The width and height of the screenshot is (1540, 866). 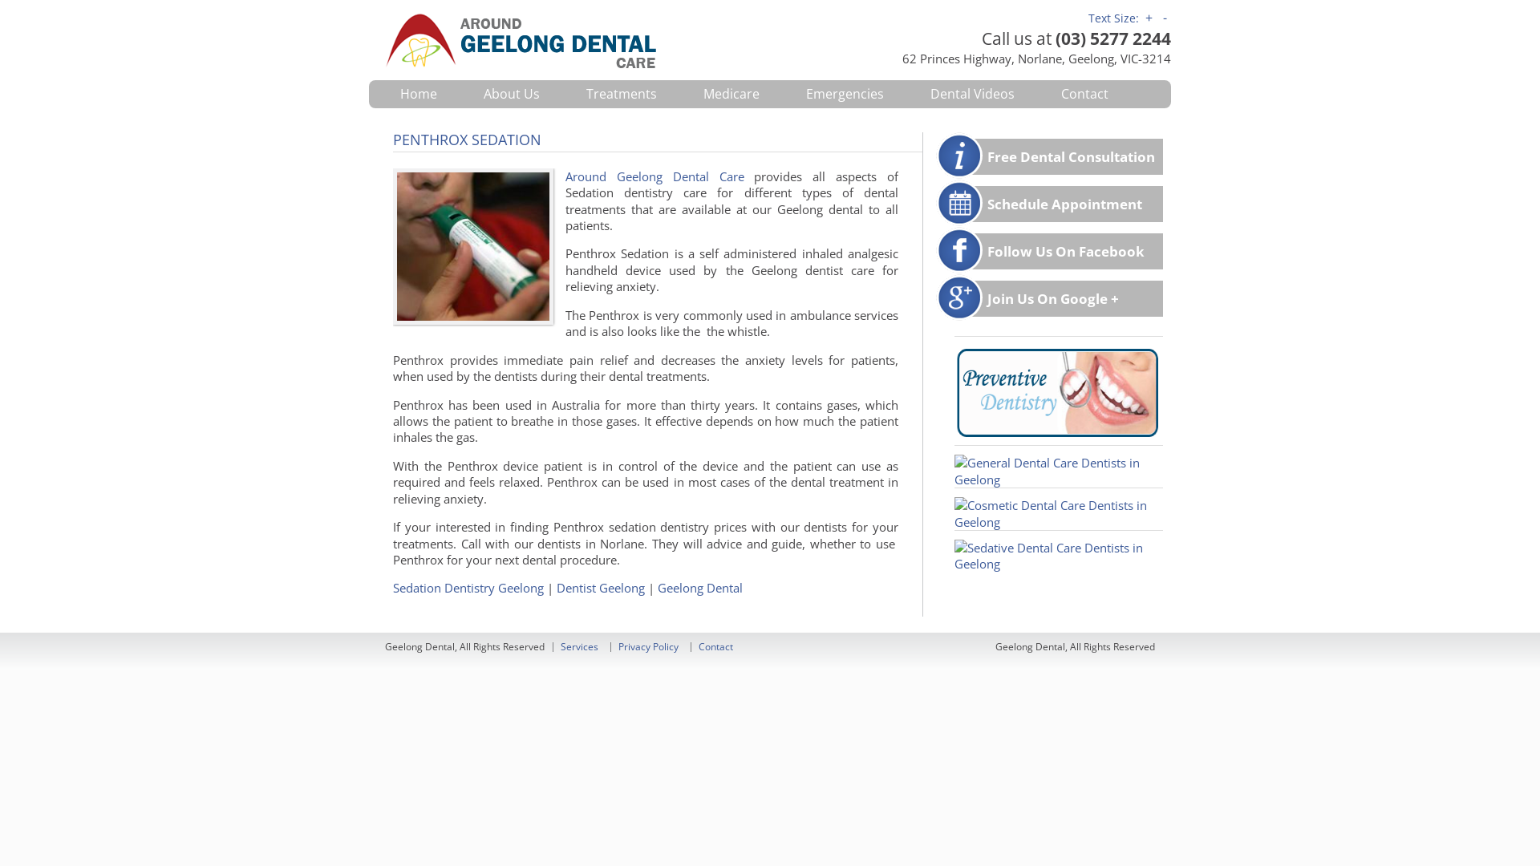 What do you see at coordinates (1059, 564) in the screenshot?
I see `Sedative Dental Care Dentists in Geelong` at bounding box center [1059, 564].